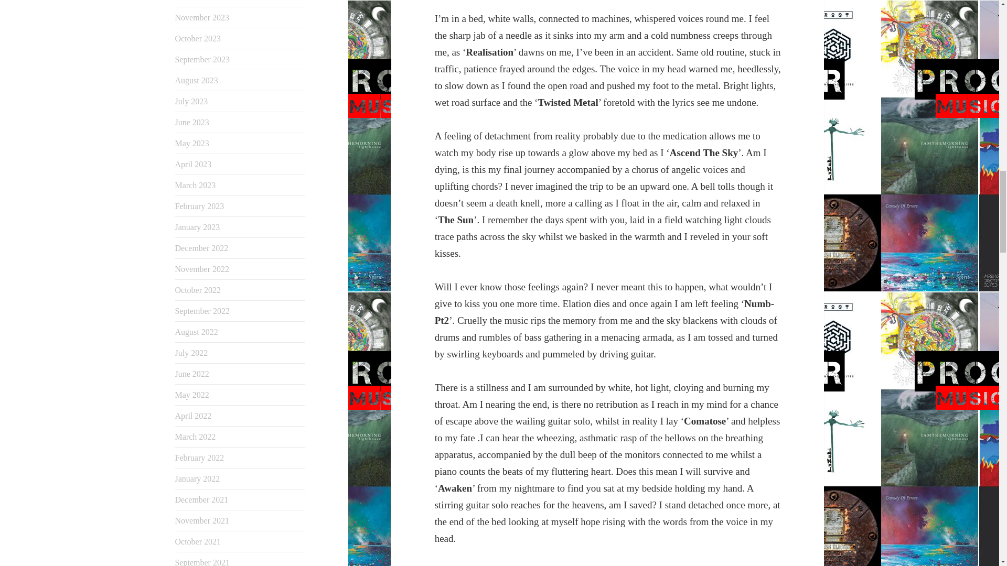 The width and height of the screenshot is (1007, 566). Describe the element at coordinates (192, 122) in the screenshot. I see `June 2023` at that location.